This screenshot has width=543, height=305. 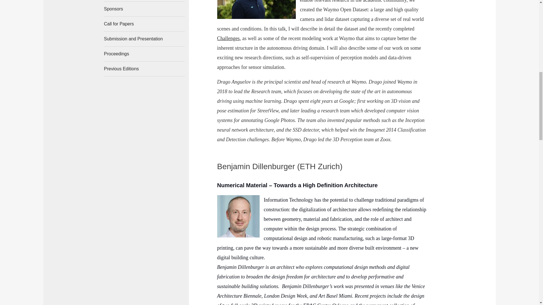 I want to click on Awards, so click(x=144, y=1).